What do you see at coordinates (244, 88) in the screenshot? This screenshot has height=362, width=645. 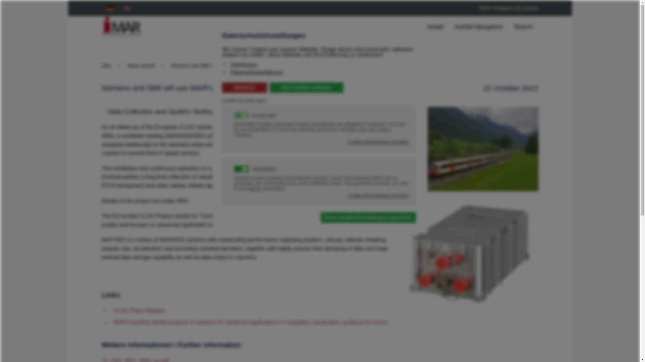 I see `Ablehnen` at bounding box center [244, 88].